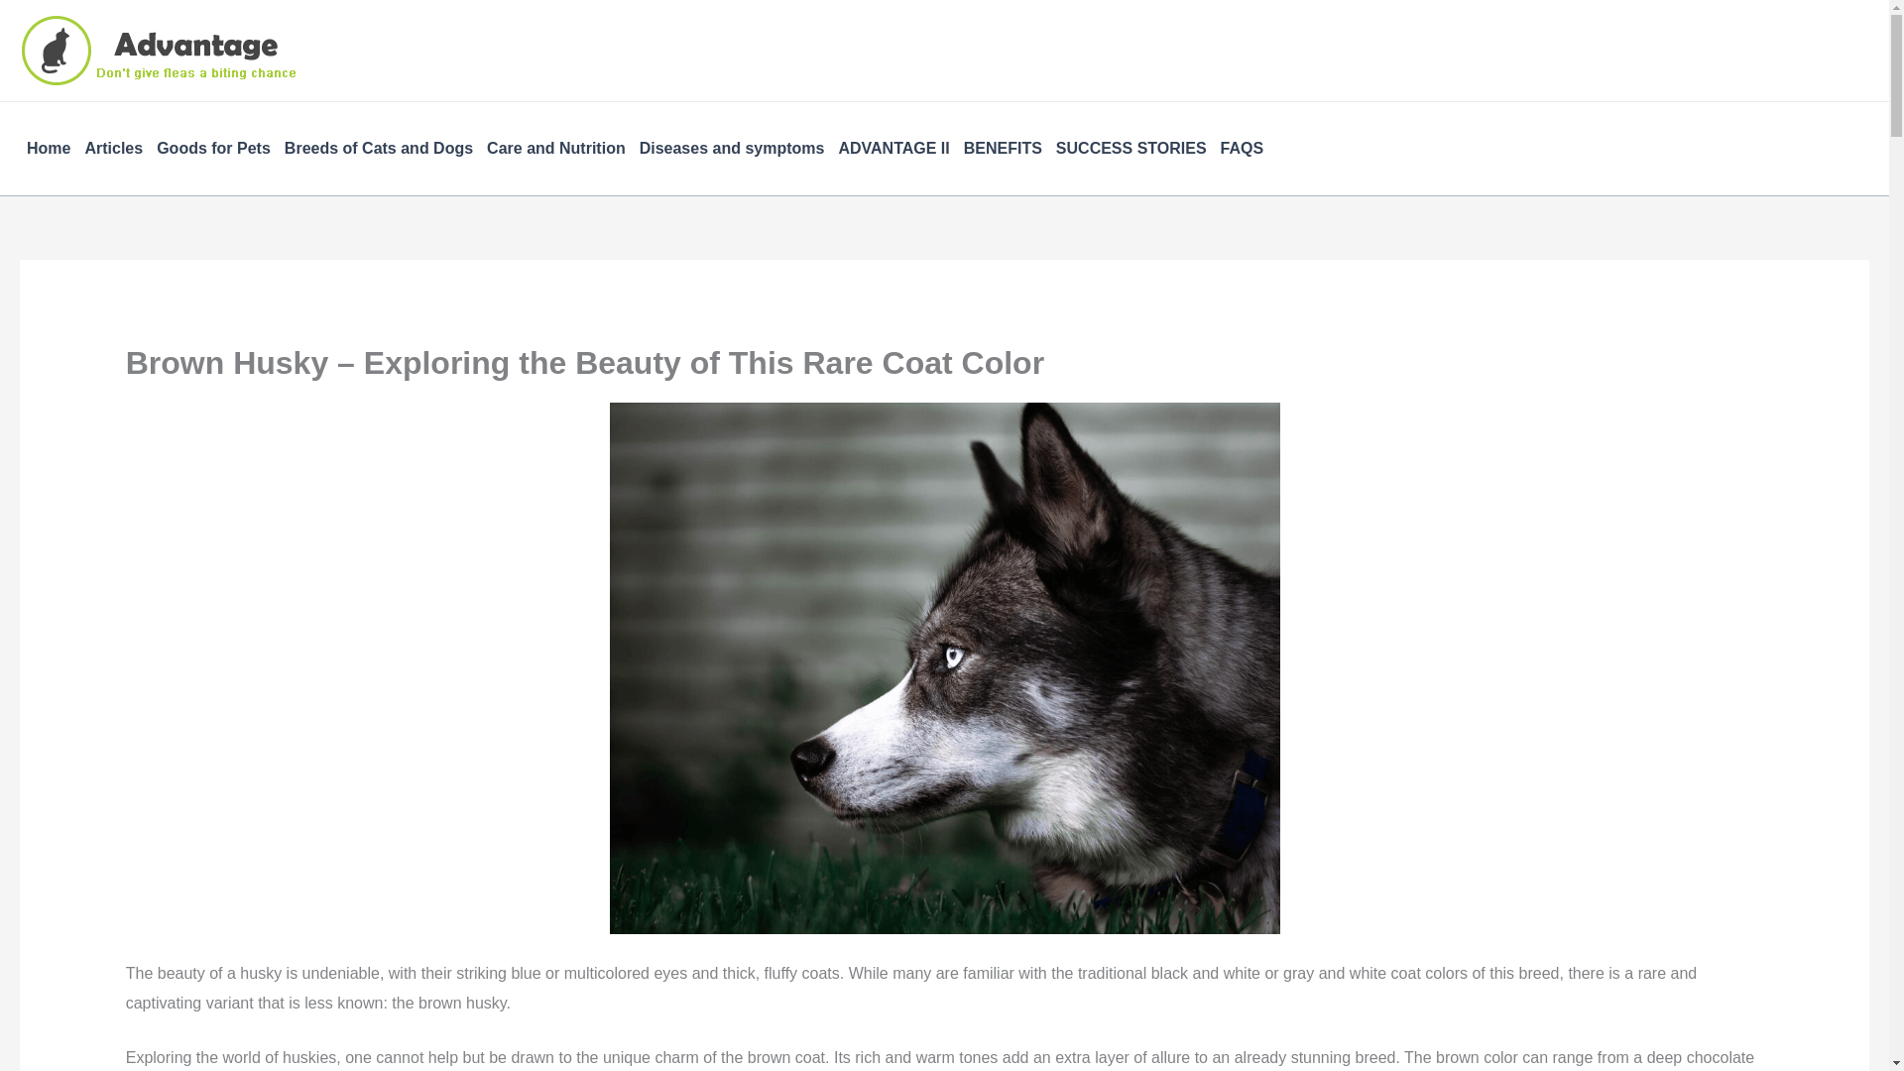 The height and width of the screenshot is (1071, 1904). I want to click on SUCCESS STORIES, so click(1130, 148).